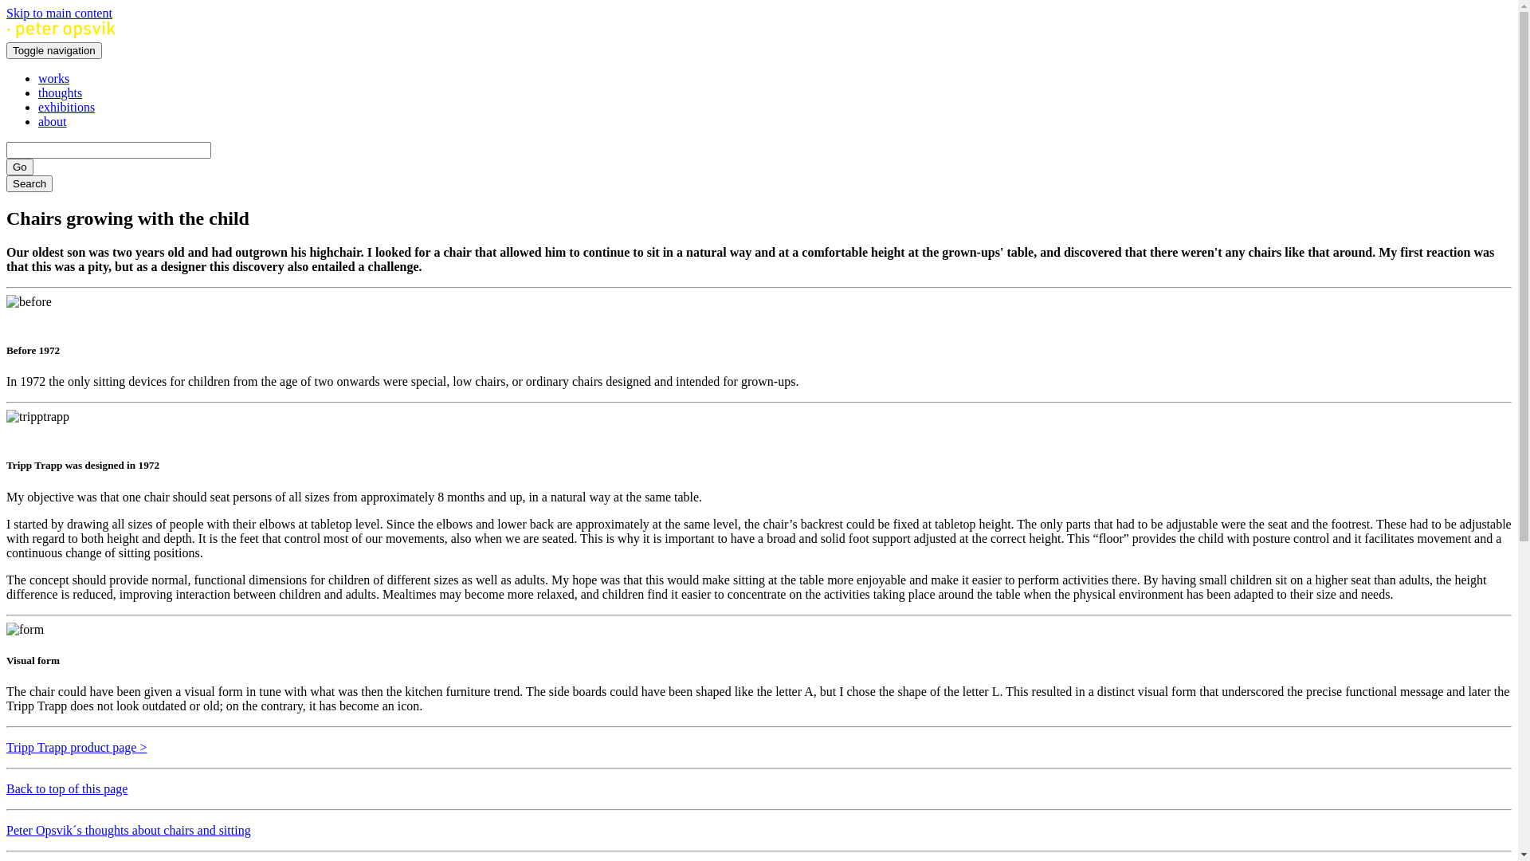 This screenshot has height=861, width=1530. Describe the element at coordinates (29, 183) in the screenshot. I see `Search` at that location.